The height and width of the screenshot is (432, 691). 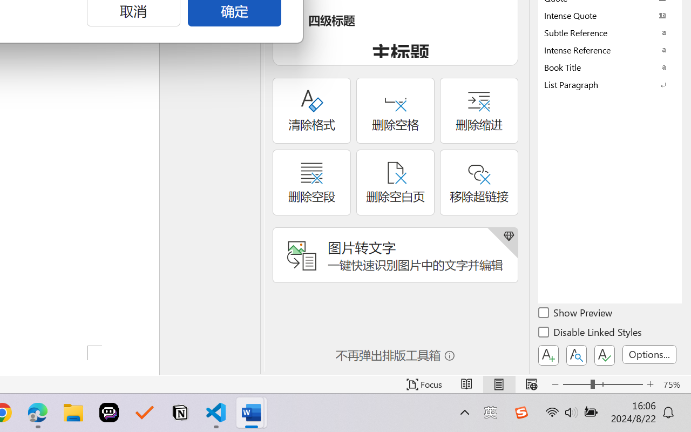 I want to click on Read Mode, so click(x=466, y=384).